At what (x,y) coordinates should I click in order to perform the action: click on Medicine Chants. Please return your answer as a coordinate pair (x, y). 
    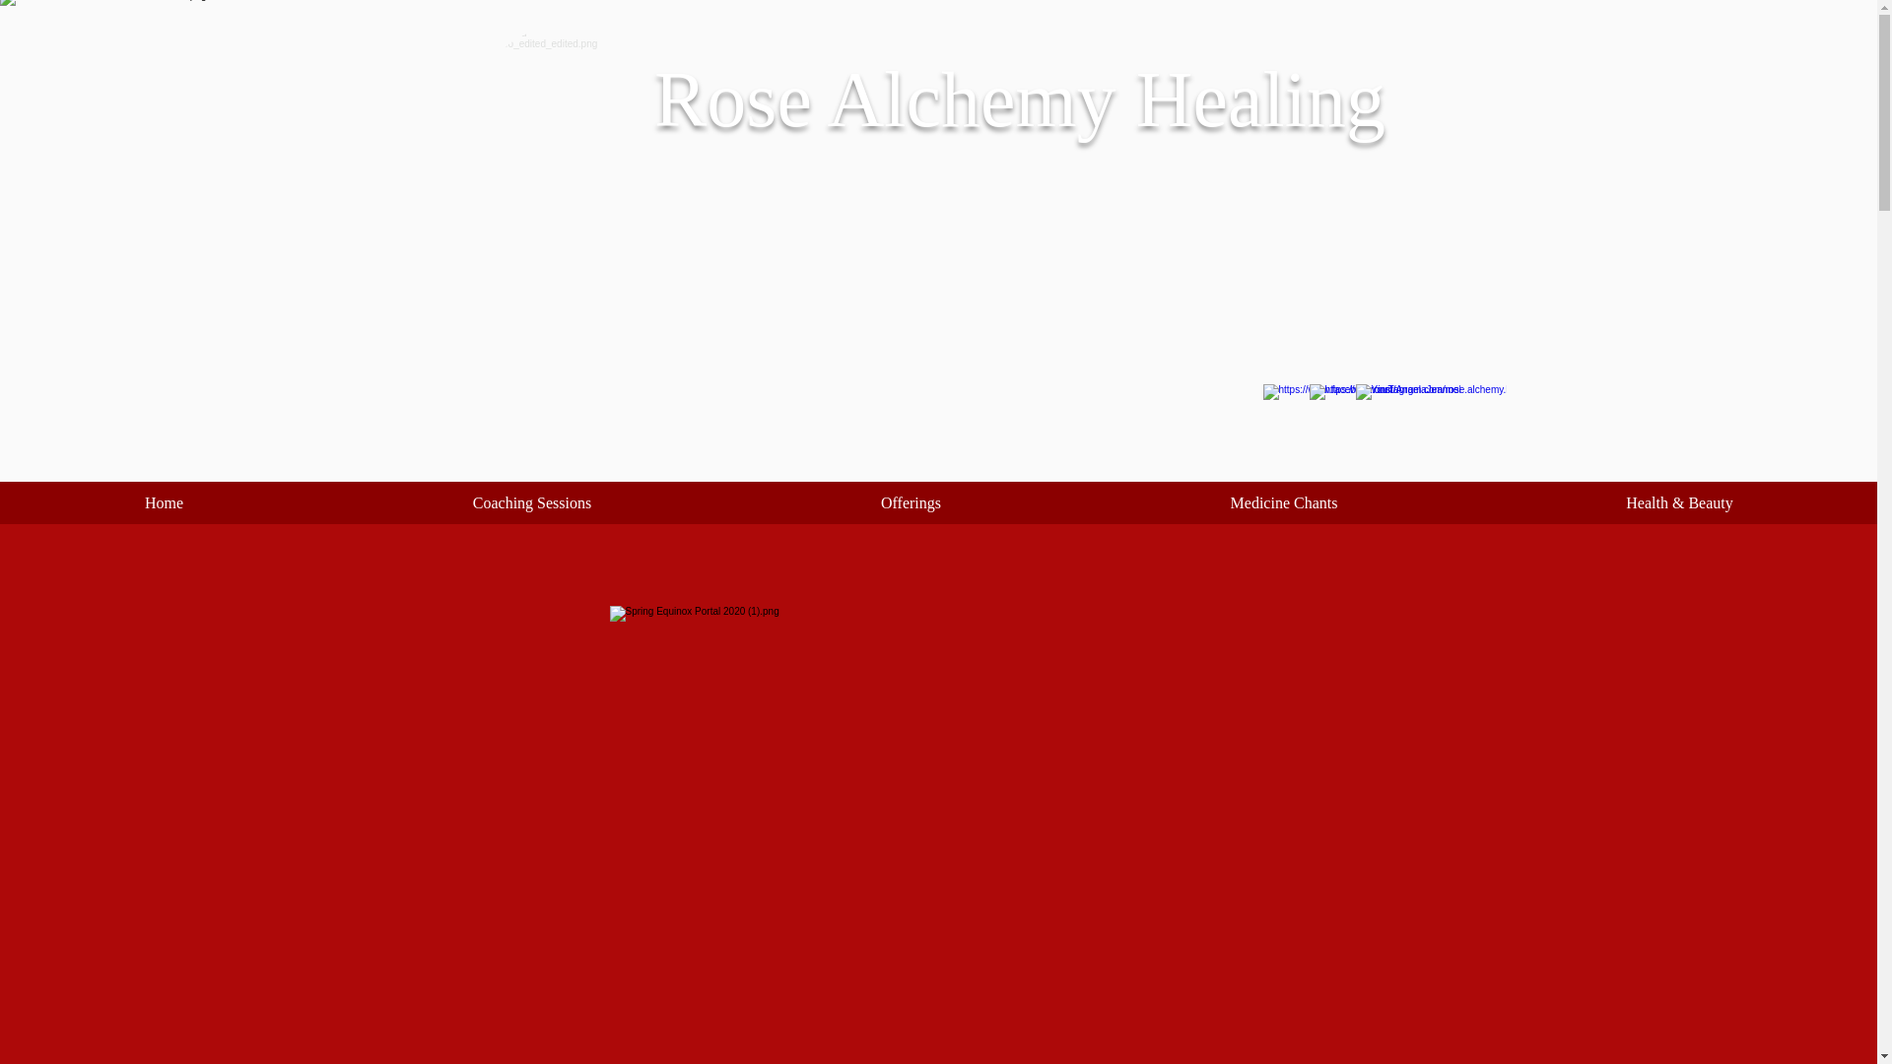
    Looking at the image, I should click on (1283, 509).